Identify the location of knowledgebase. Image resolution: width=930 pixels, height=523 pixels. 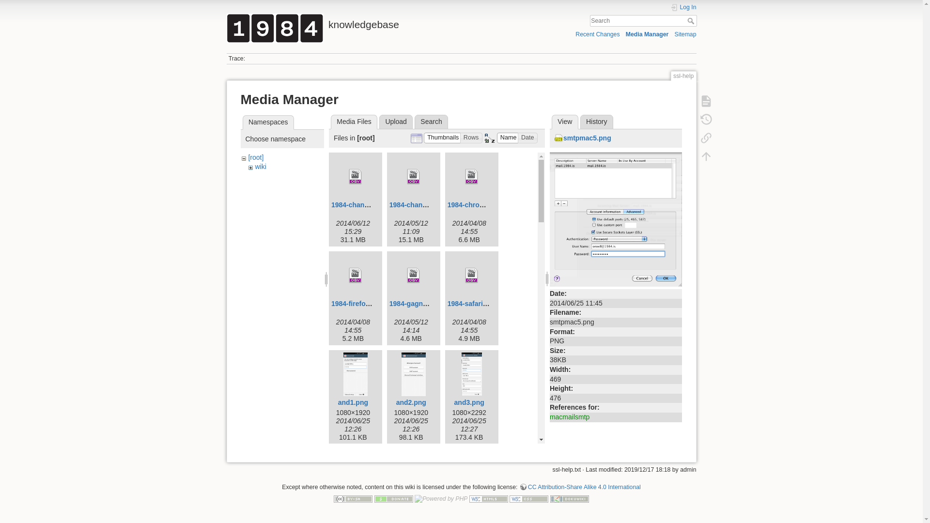
(342, 22).